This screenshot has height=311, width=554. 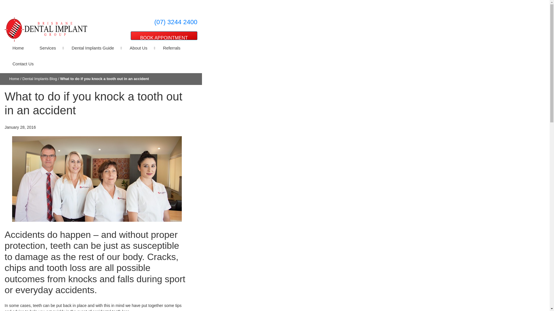 What do you see at coordinates (14, 78) in the screenshot?
I see `Home` at bounding box center [14, 78].